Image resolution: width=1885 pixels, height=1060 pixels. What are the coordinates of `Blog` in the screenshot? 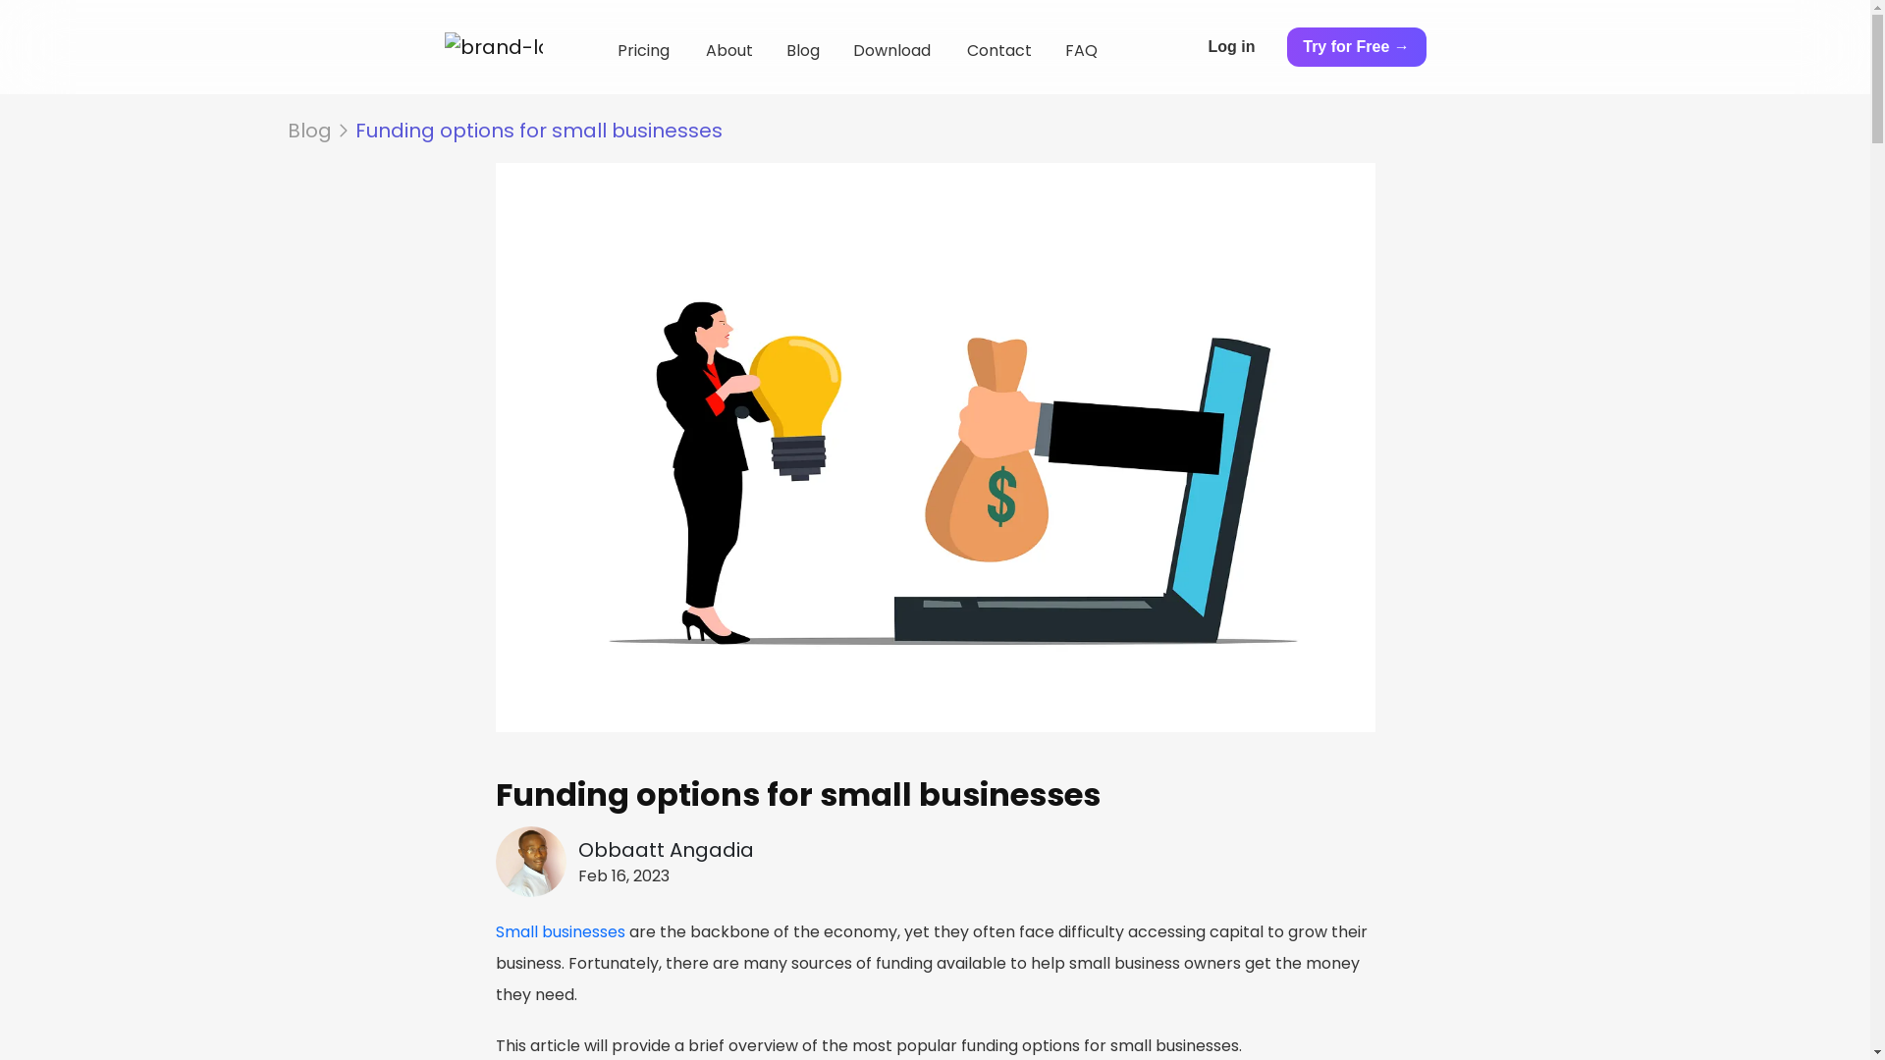 It's located at (803, 50).